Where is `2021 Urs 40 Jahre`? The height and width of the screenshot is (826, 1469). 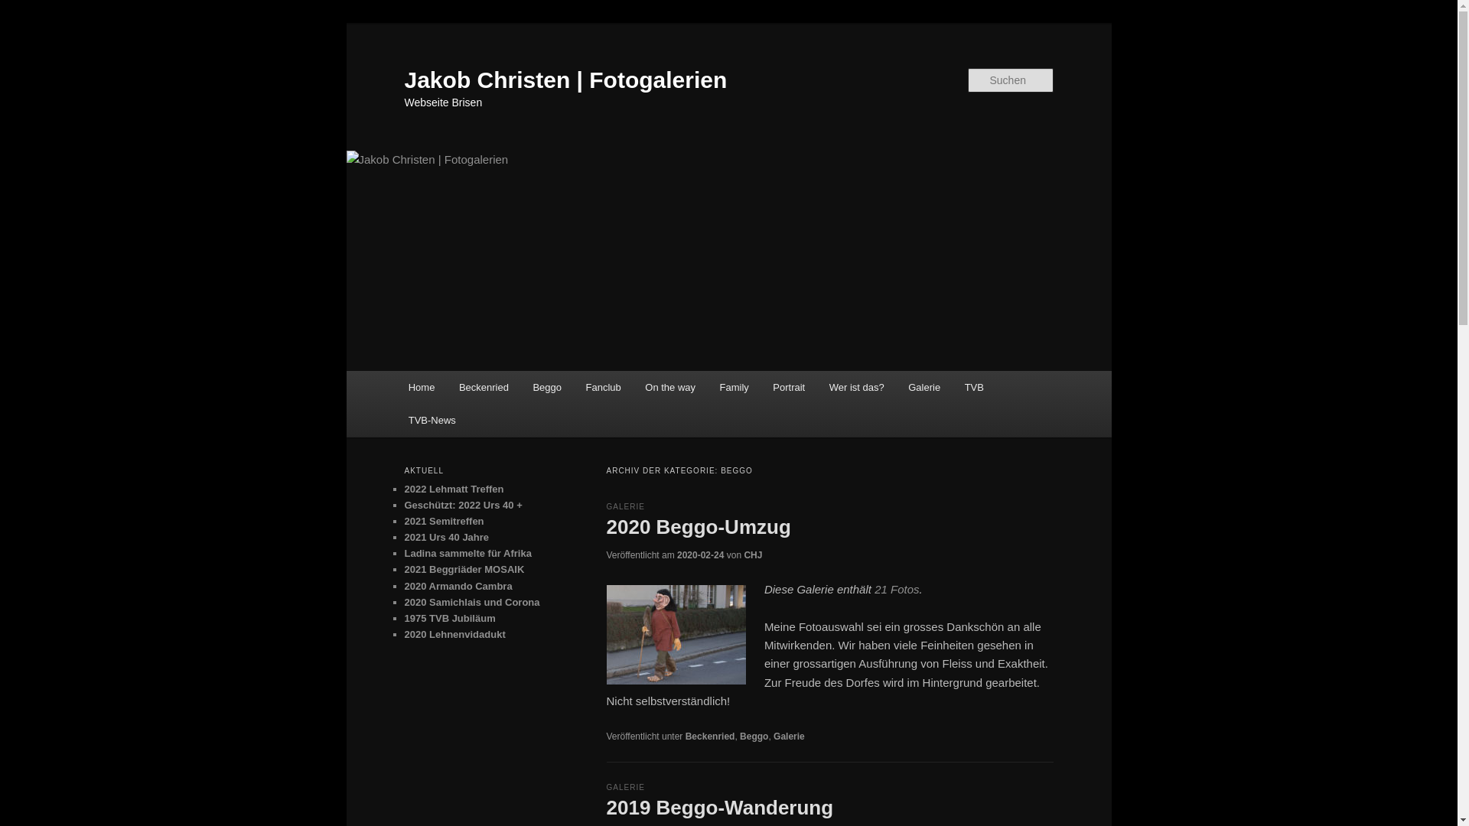
2021 Urs 40 Jahre is located at coordinates (447, 537).